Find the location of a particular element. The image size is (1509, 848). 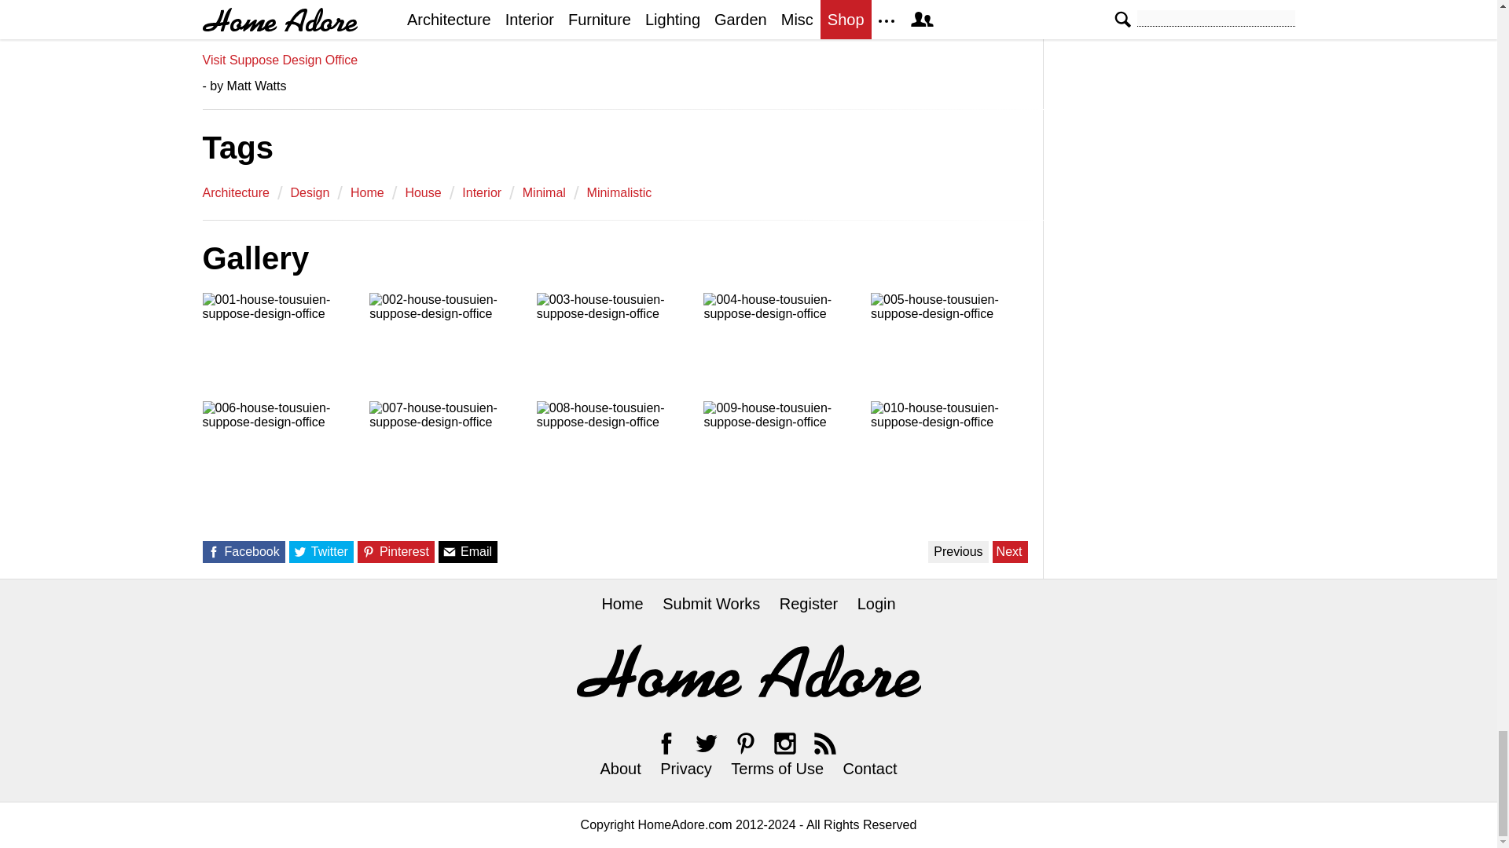

house is located at coordinates (422, 192).